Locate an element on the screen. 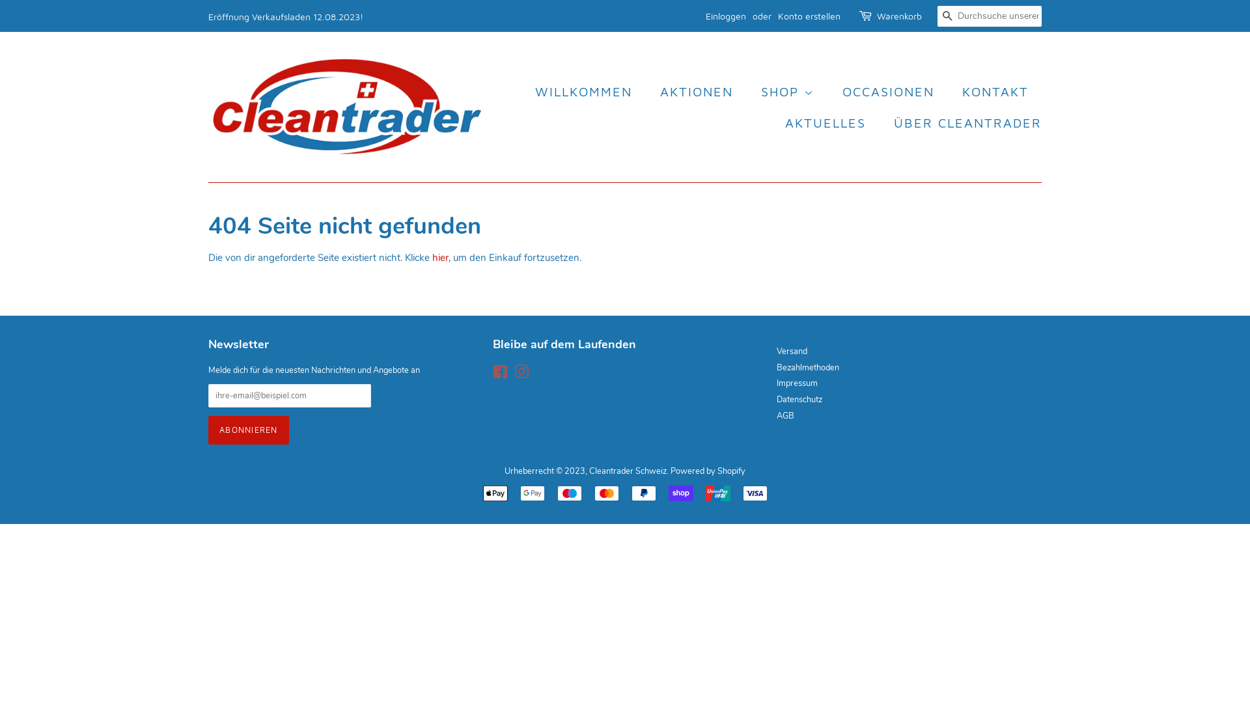 The width and height of the screenshot is (1250, 703). Bezahlmethoden is located at coordinates (808, 368).